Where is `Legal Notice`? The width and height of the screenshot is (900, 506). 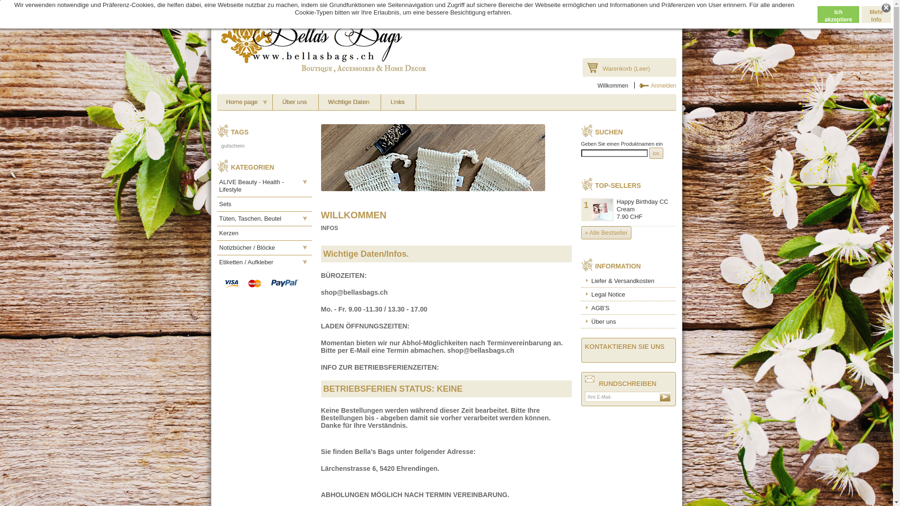
Legal Notice is located at coordinates (629, 294).